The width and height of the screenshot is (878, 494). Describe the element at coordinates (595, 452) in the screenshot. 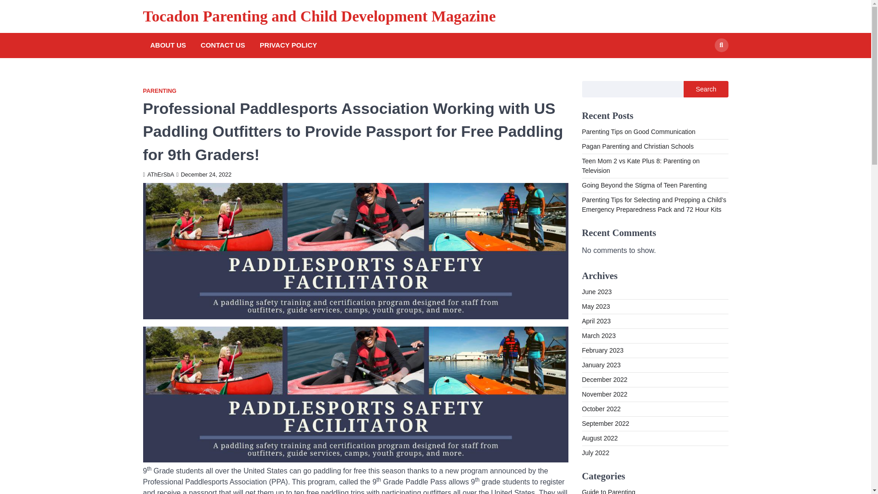

I see `July 2022` at that location.